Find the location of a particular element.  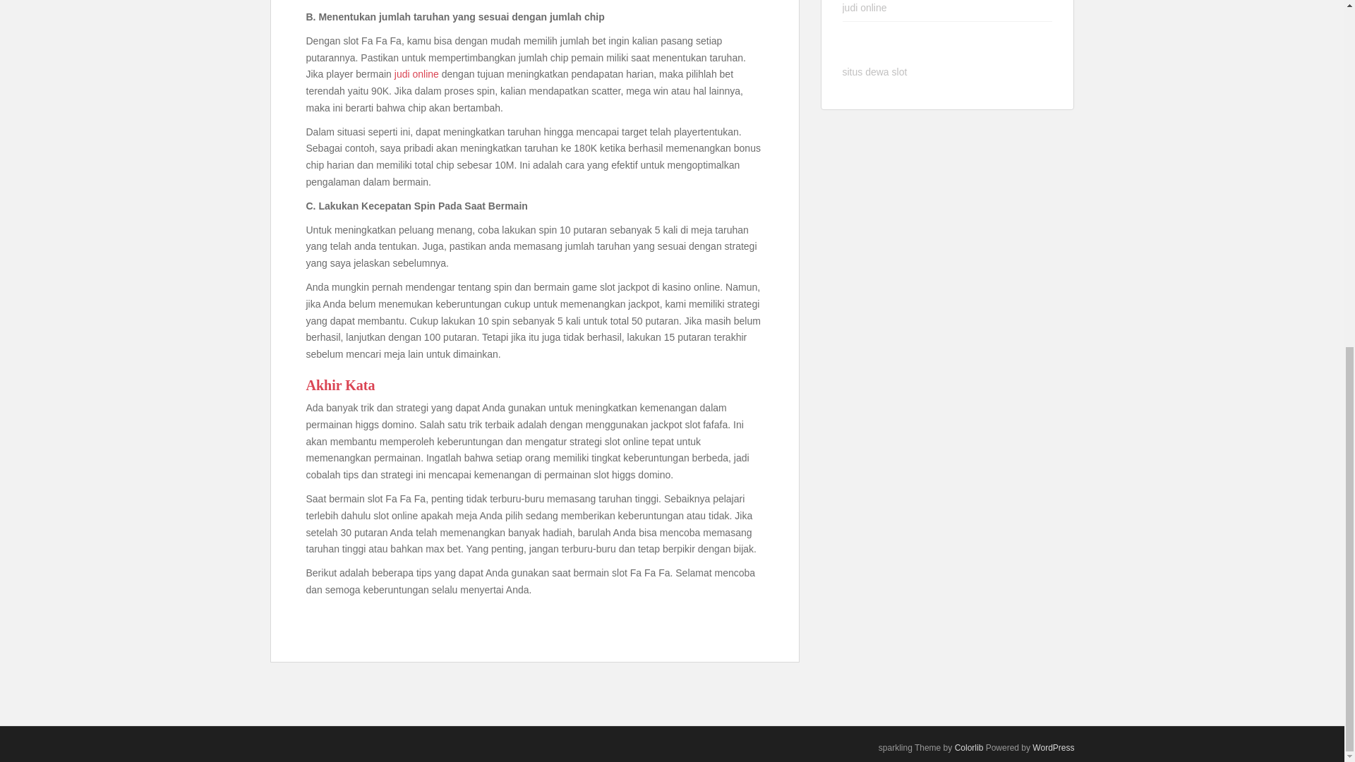

WordPress is located at coordinates (1053, 748).